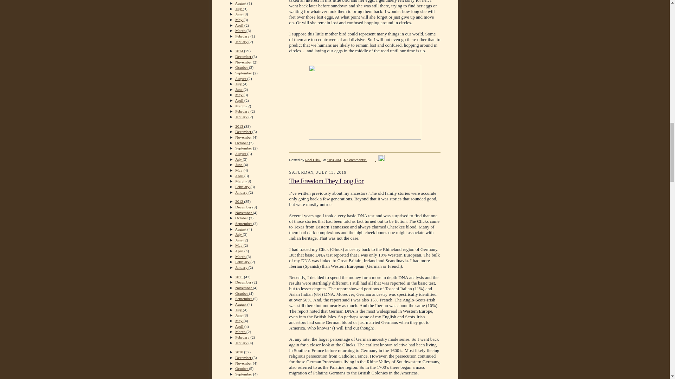  Describe the element at coordinates (381, 160) in the screenshot. I see `Edit Post` at that location.